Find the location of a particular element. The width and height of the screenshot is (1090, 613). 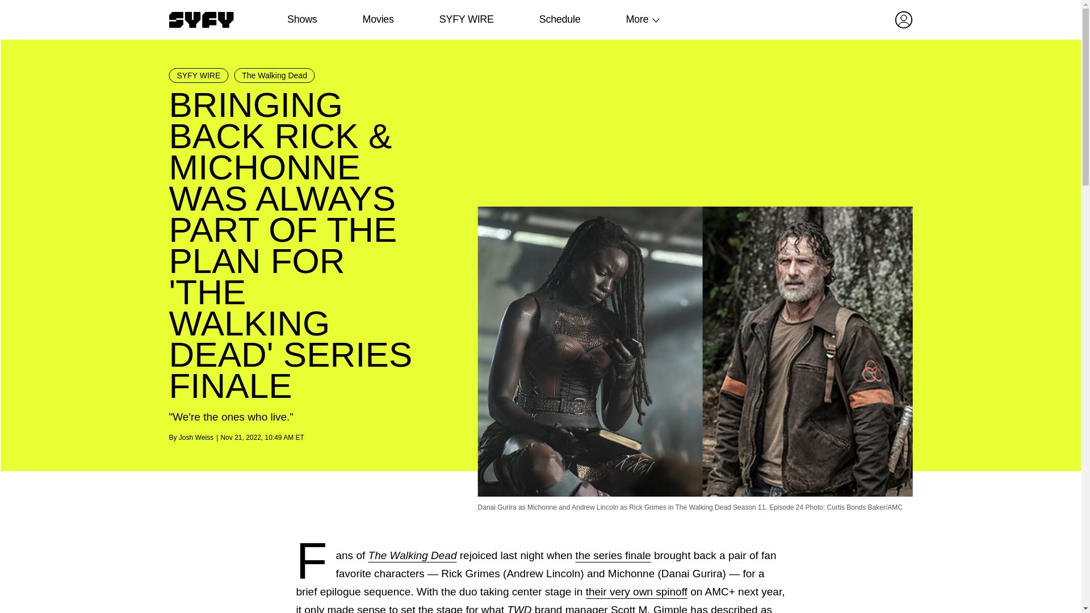

More is located at coordinates (637, 19).